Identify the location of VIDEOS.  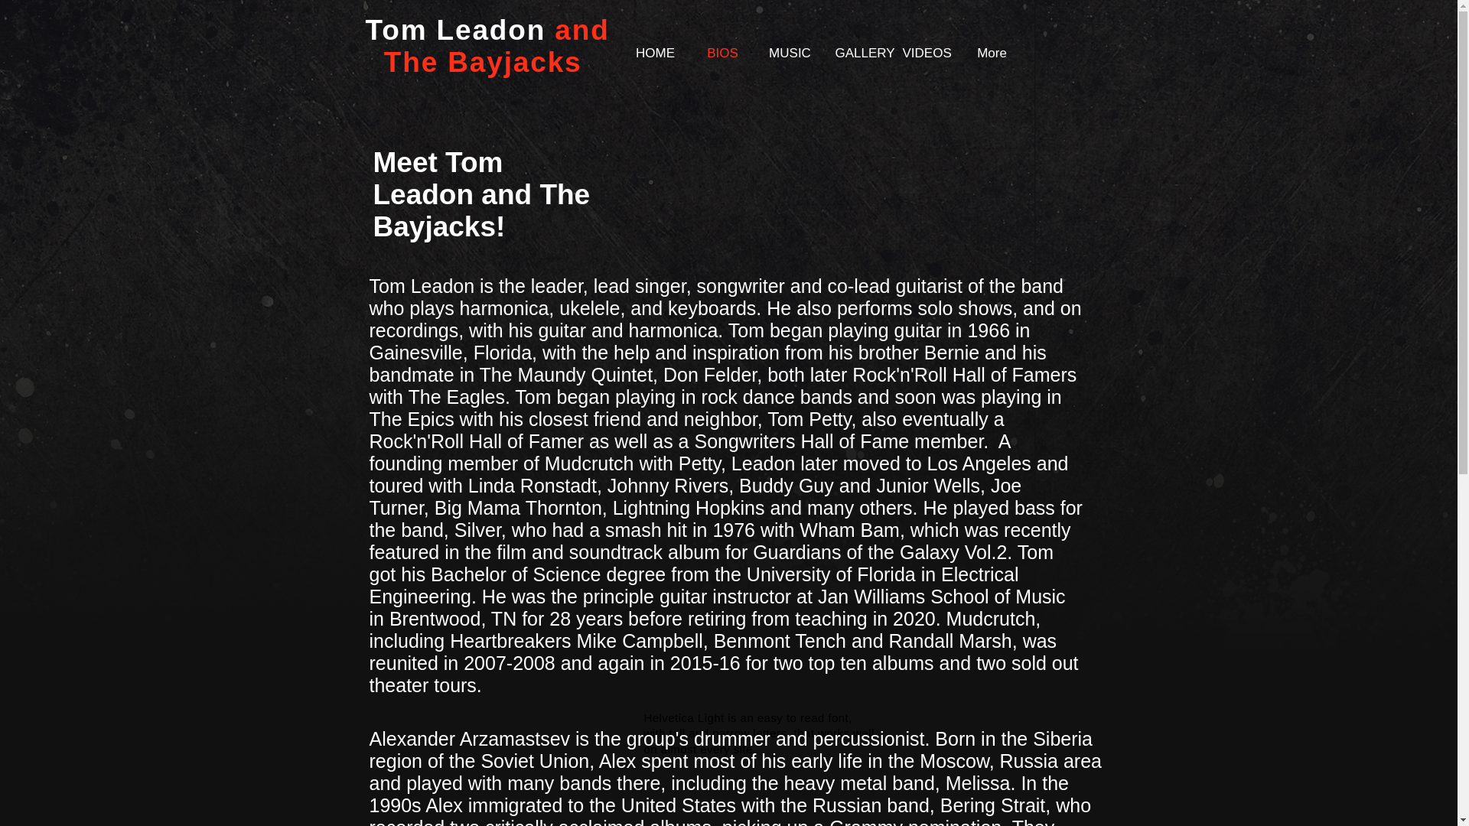
(923, 53).